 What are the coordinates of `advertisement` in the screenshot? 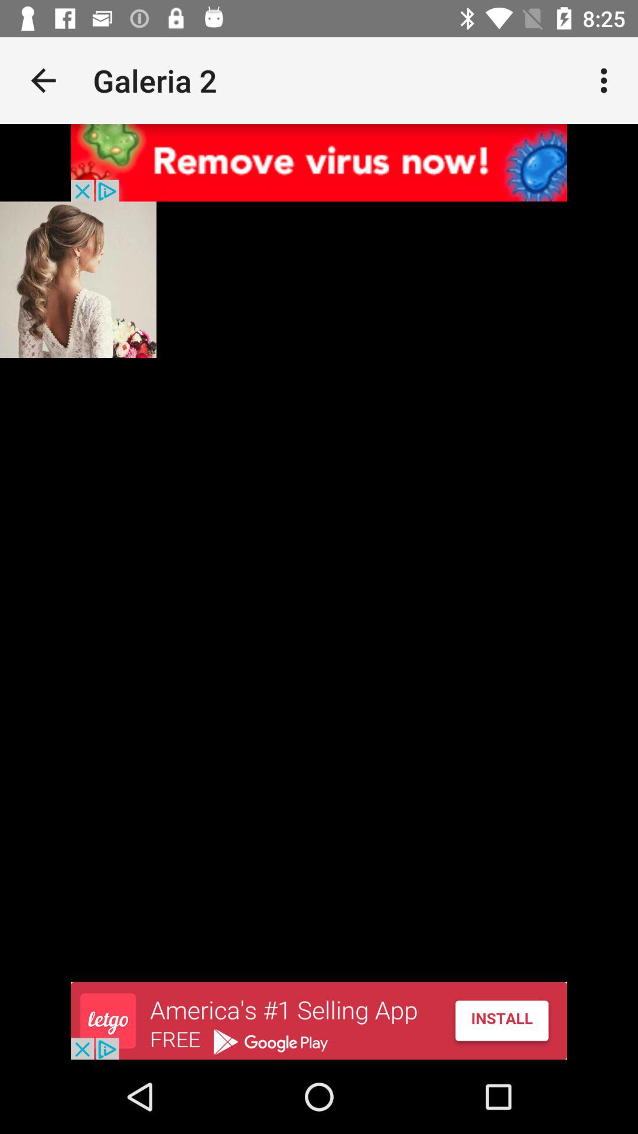 It's located at (319, 1021).